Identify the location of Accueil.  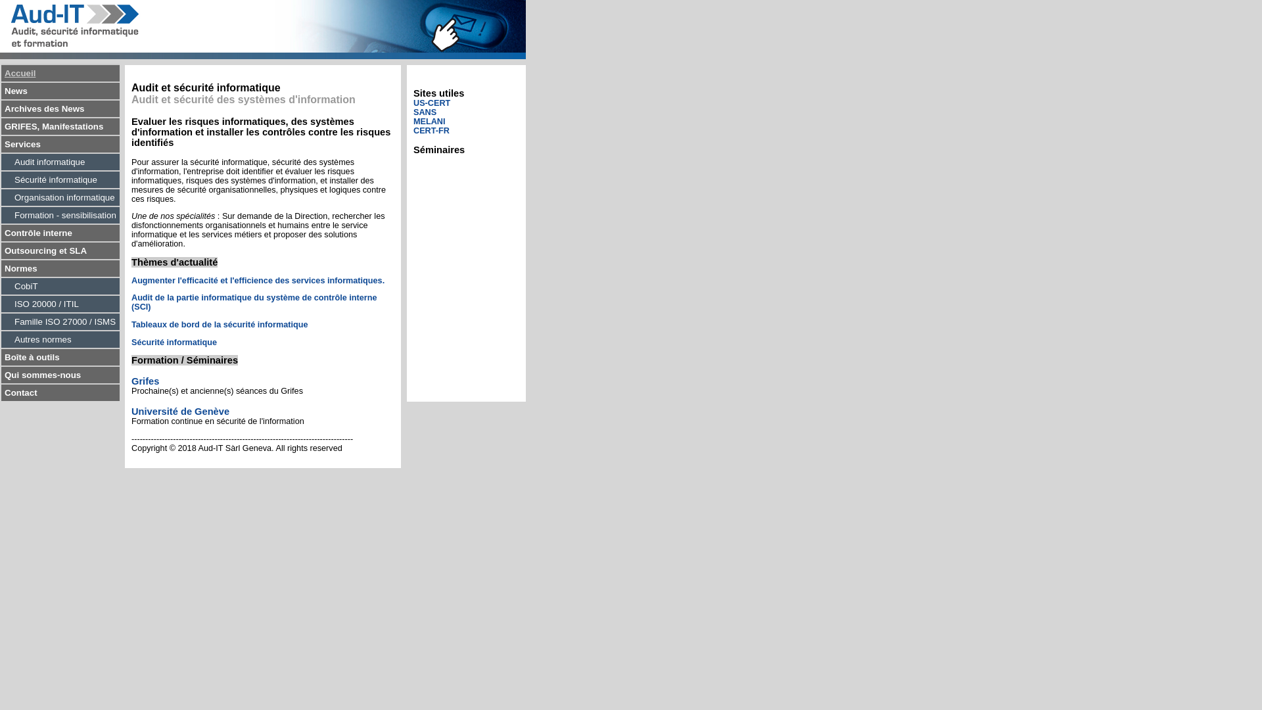
(60, 74).